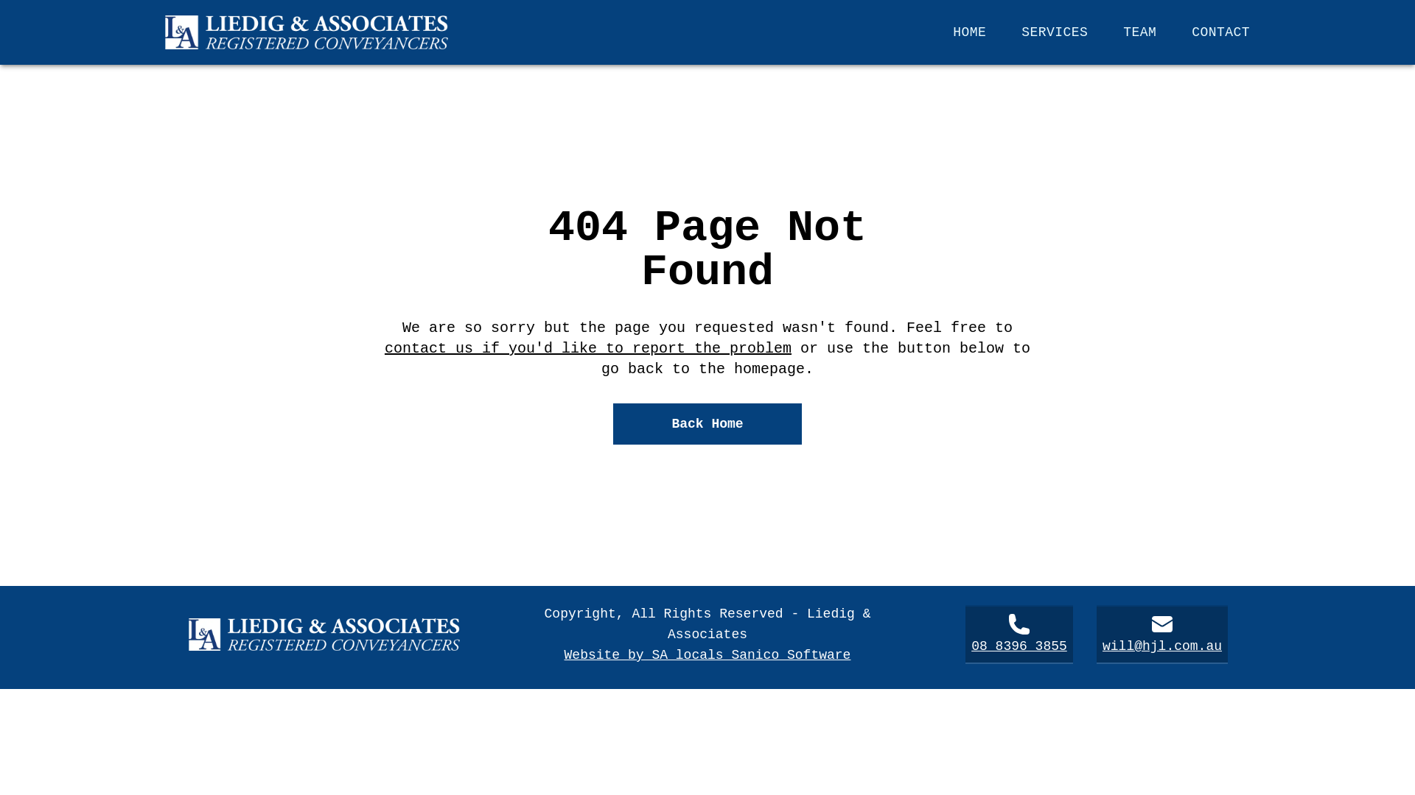  Describe the element at coordinates (588, 349) in the screenshot. I see `contact us if you'd like to report the problem` at that location.